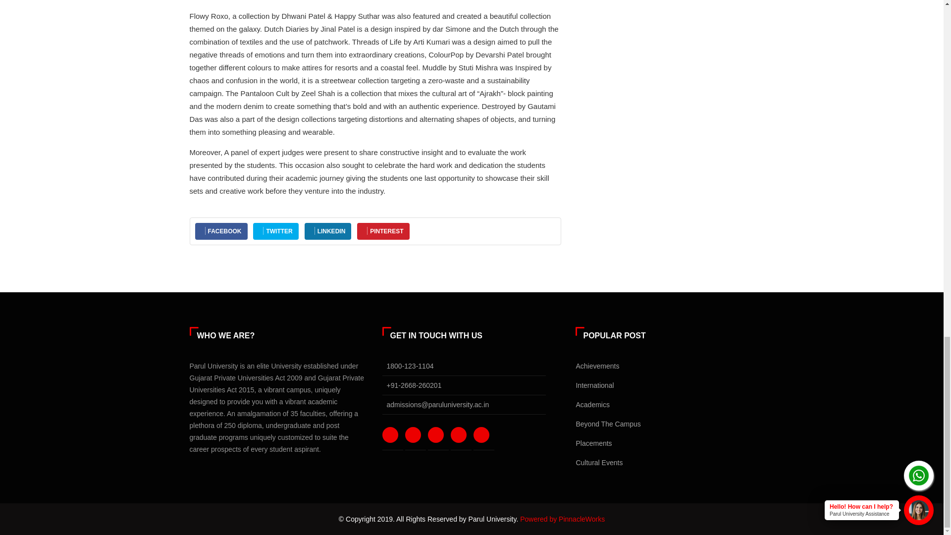 This screenshot has width=951, height=535. What do you see at coordinates (275, 231) in the screenshot?
I see `Tweet` at bounding box center [275, 231].